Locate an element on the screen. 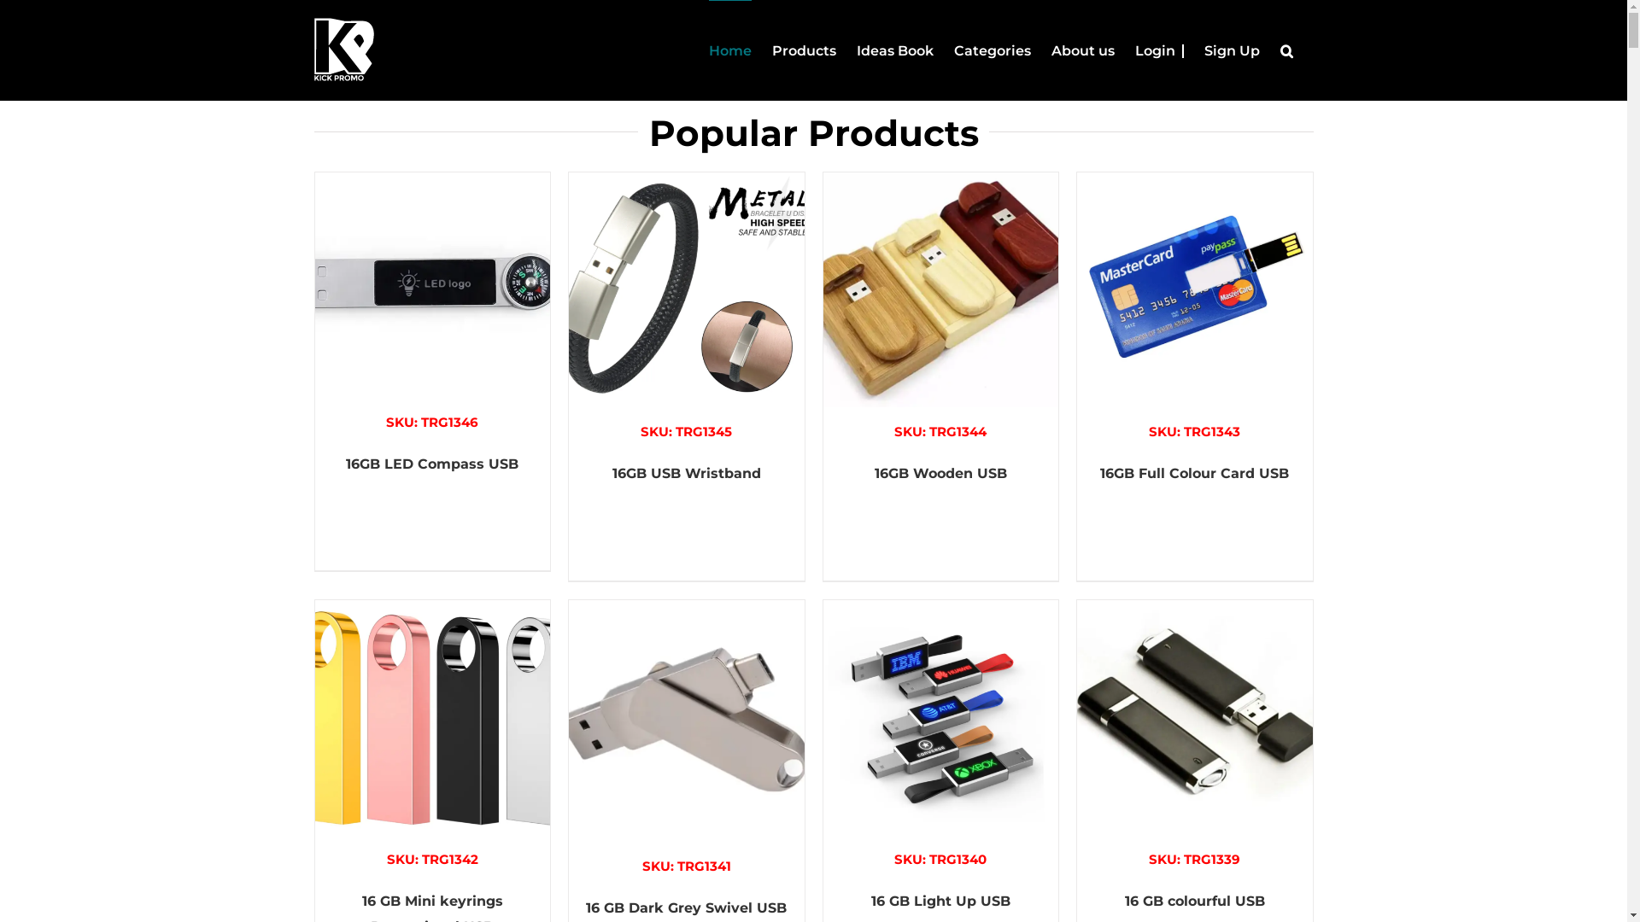  Sign Up is located at coordinates (1232, 50).